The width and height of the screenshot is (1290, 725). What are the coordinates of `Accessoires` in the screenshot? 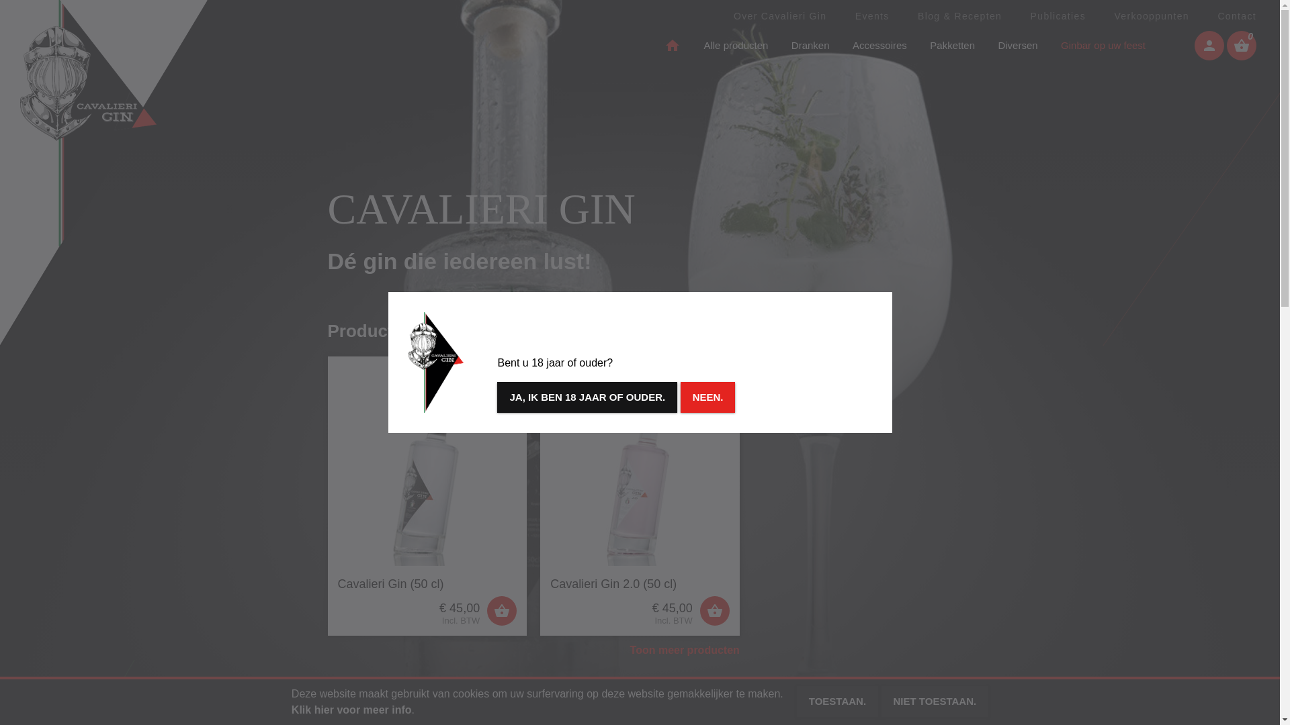 It's located at (880, 46).